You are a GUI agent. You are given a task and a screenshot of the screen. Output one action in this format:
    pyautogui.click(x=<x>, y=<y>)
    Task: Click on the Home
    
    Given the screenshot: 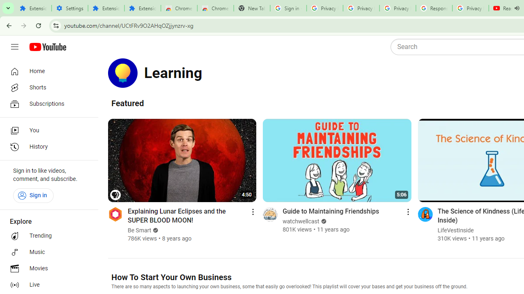 What is the action you would take?
    pyautogui.click(x=47, y=71)
    